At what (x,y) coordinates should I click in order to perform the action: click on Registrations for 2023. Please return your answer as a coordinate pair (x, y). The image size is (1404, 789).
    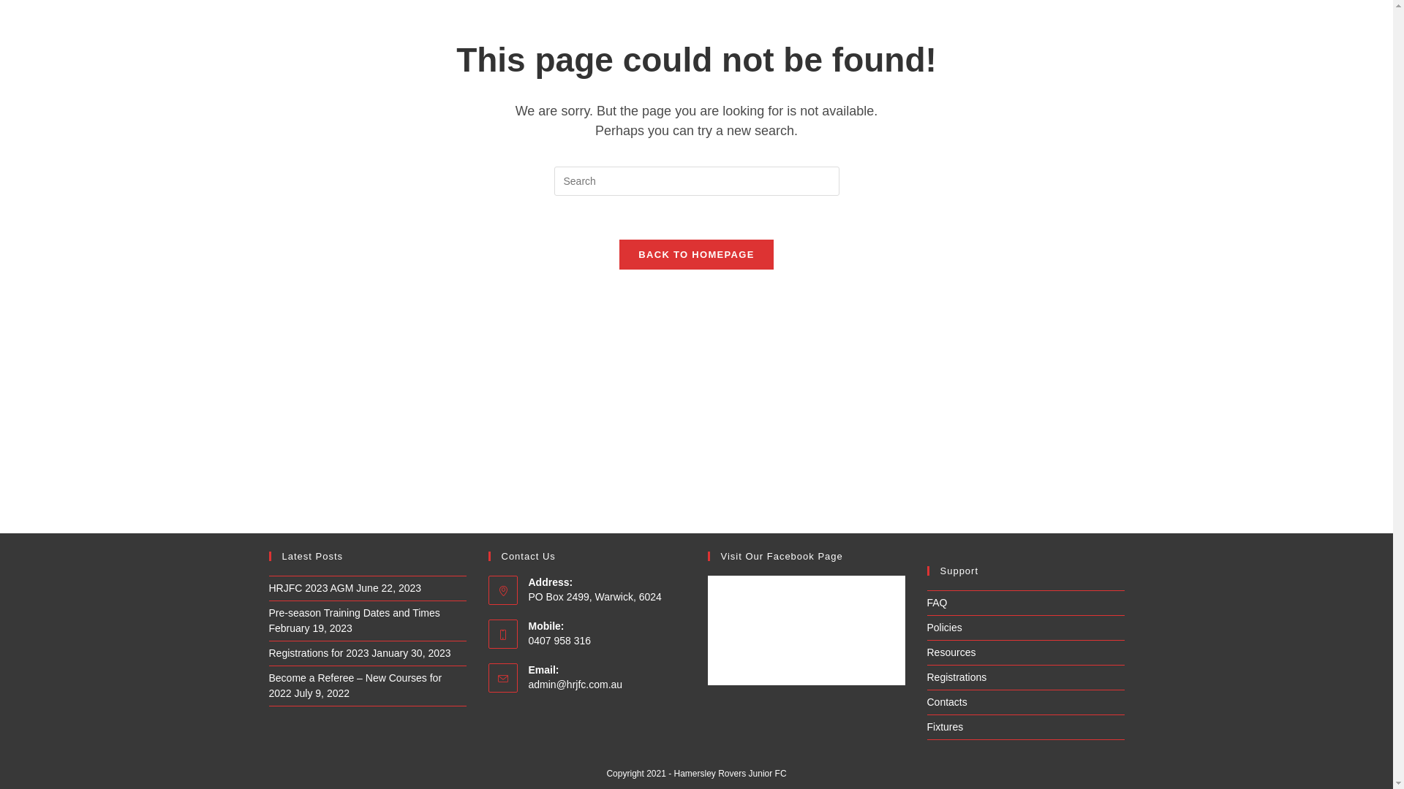
    Looking at the image, I should click on (319, 653).